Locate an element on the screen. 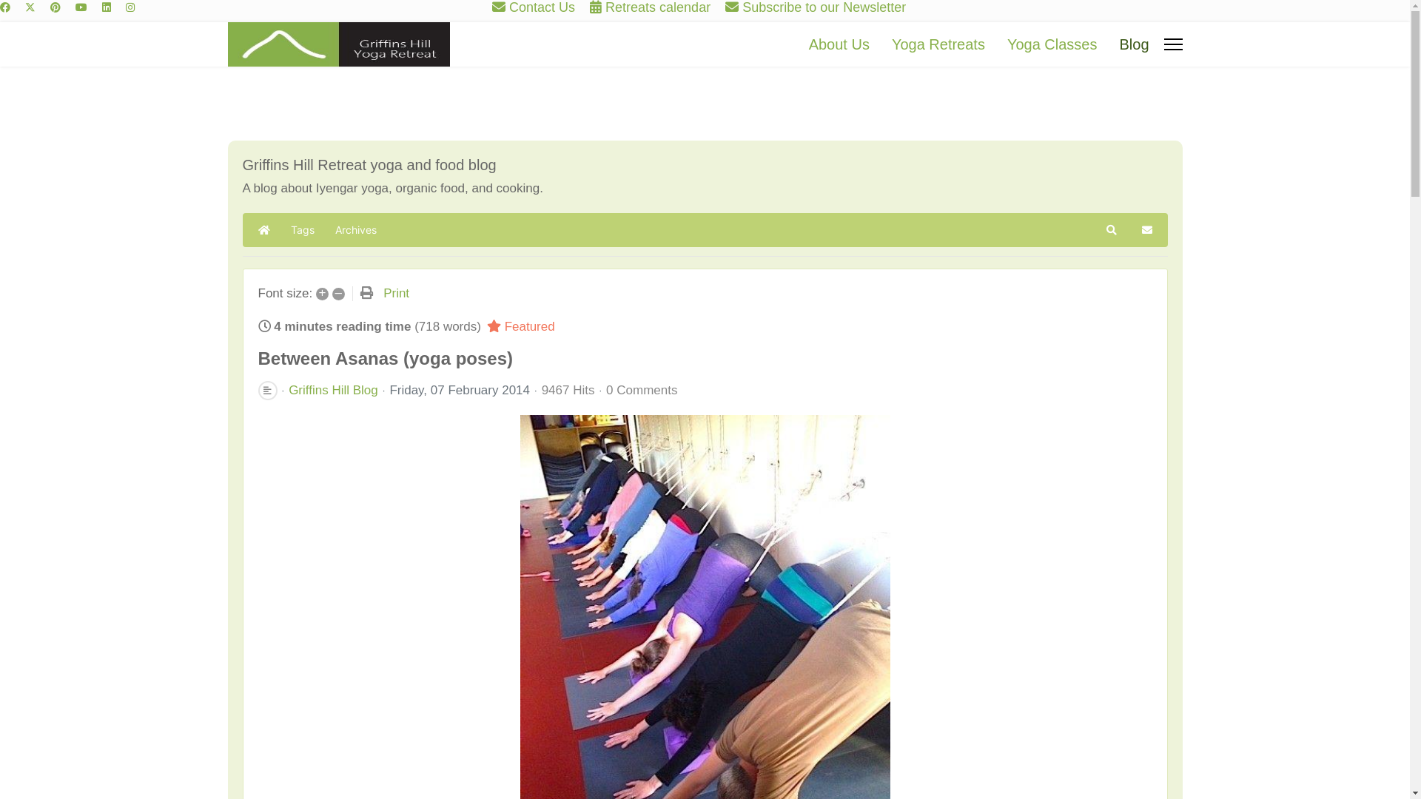 Image resolution: width=1421 pixels, height=799 pixels. + is located at coordinates (323, 294).